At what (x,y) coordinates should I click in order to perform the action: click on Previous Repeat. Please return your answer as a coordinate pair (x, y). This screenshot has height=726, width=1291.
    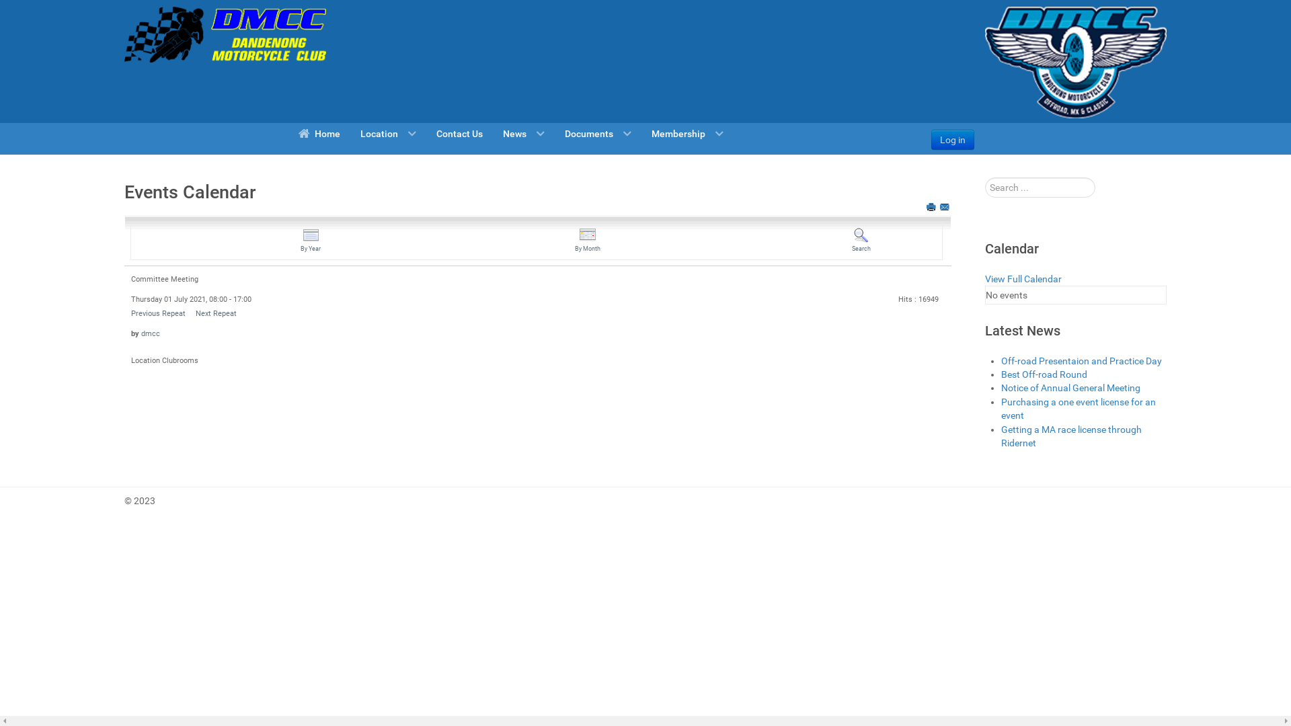
    Looking at the image, I should click on (159, 313).